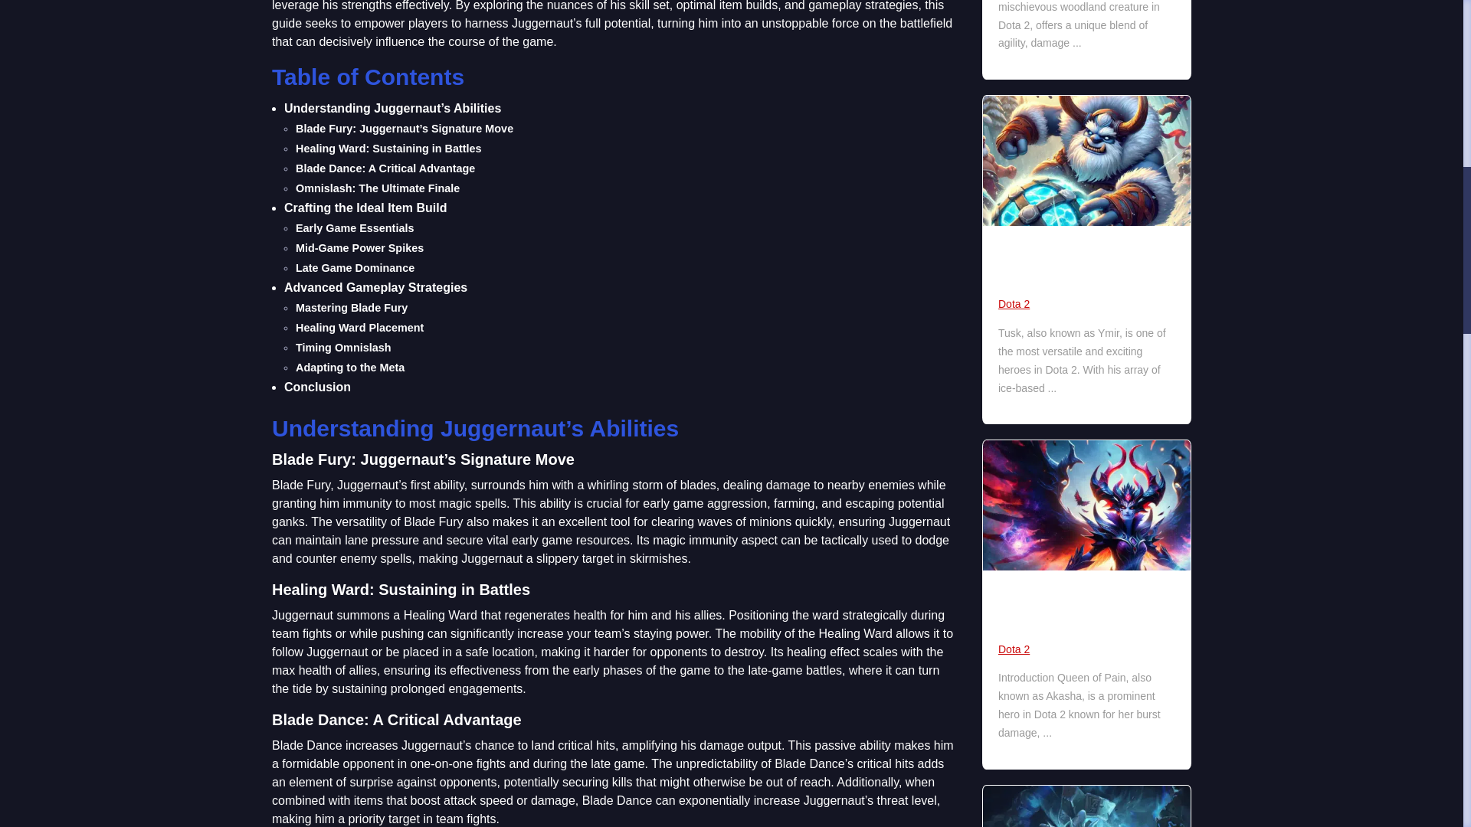 The image size is (1471, 827). What do you see at coordinates (317, 387) in the screenshot?
I see `Conclusion` at bounding box center [317, 387].